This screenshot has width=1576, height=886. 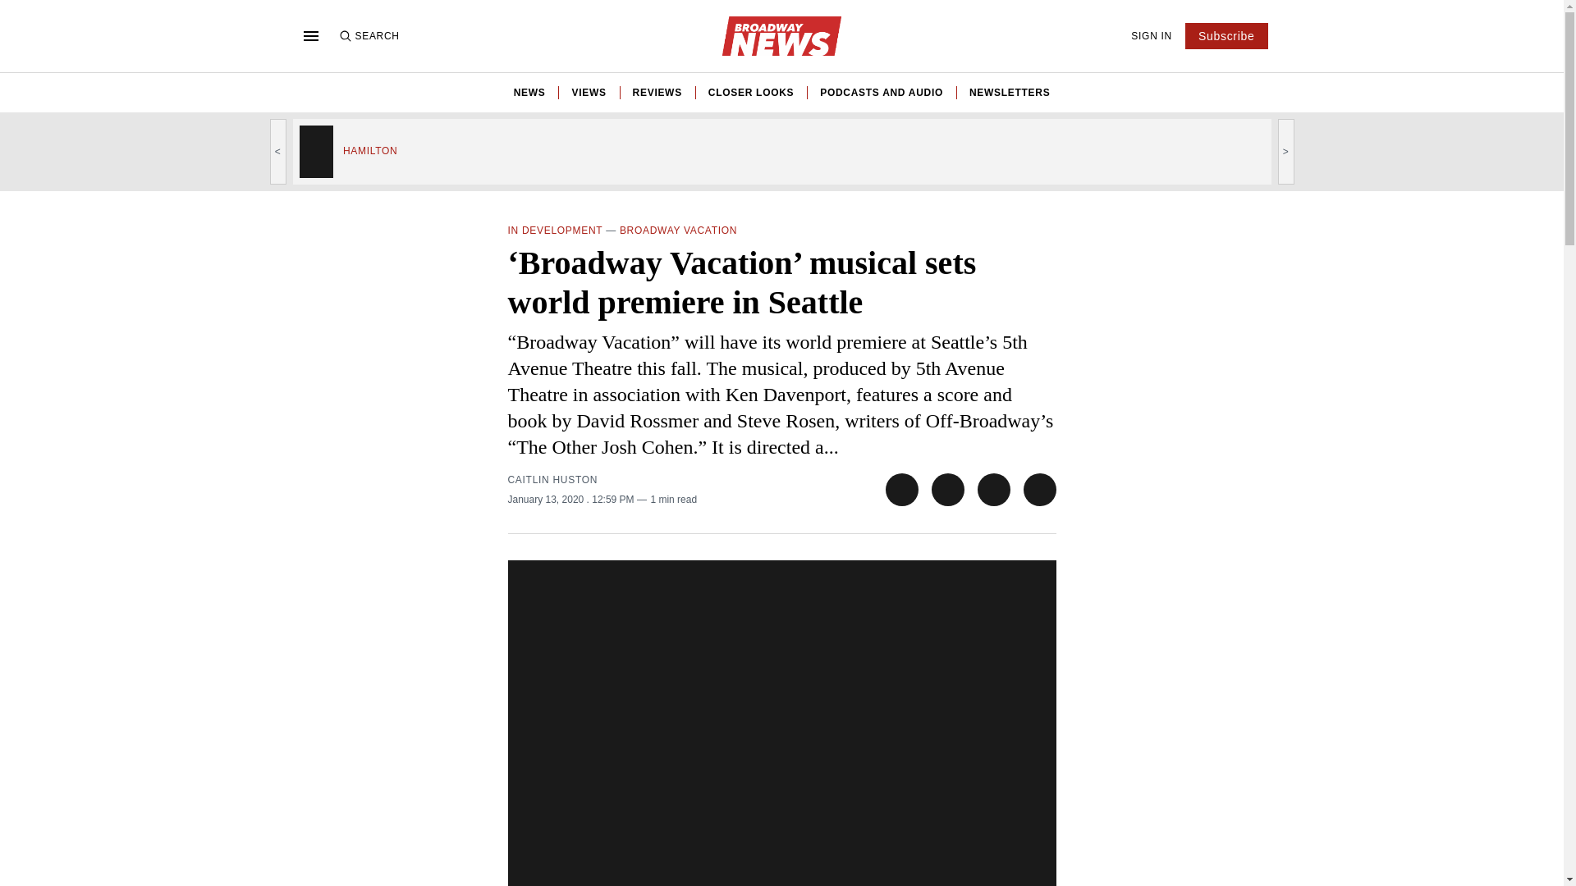 I want to click on SIGN IN, so click(x=1152, y=35).